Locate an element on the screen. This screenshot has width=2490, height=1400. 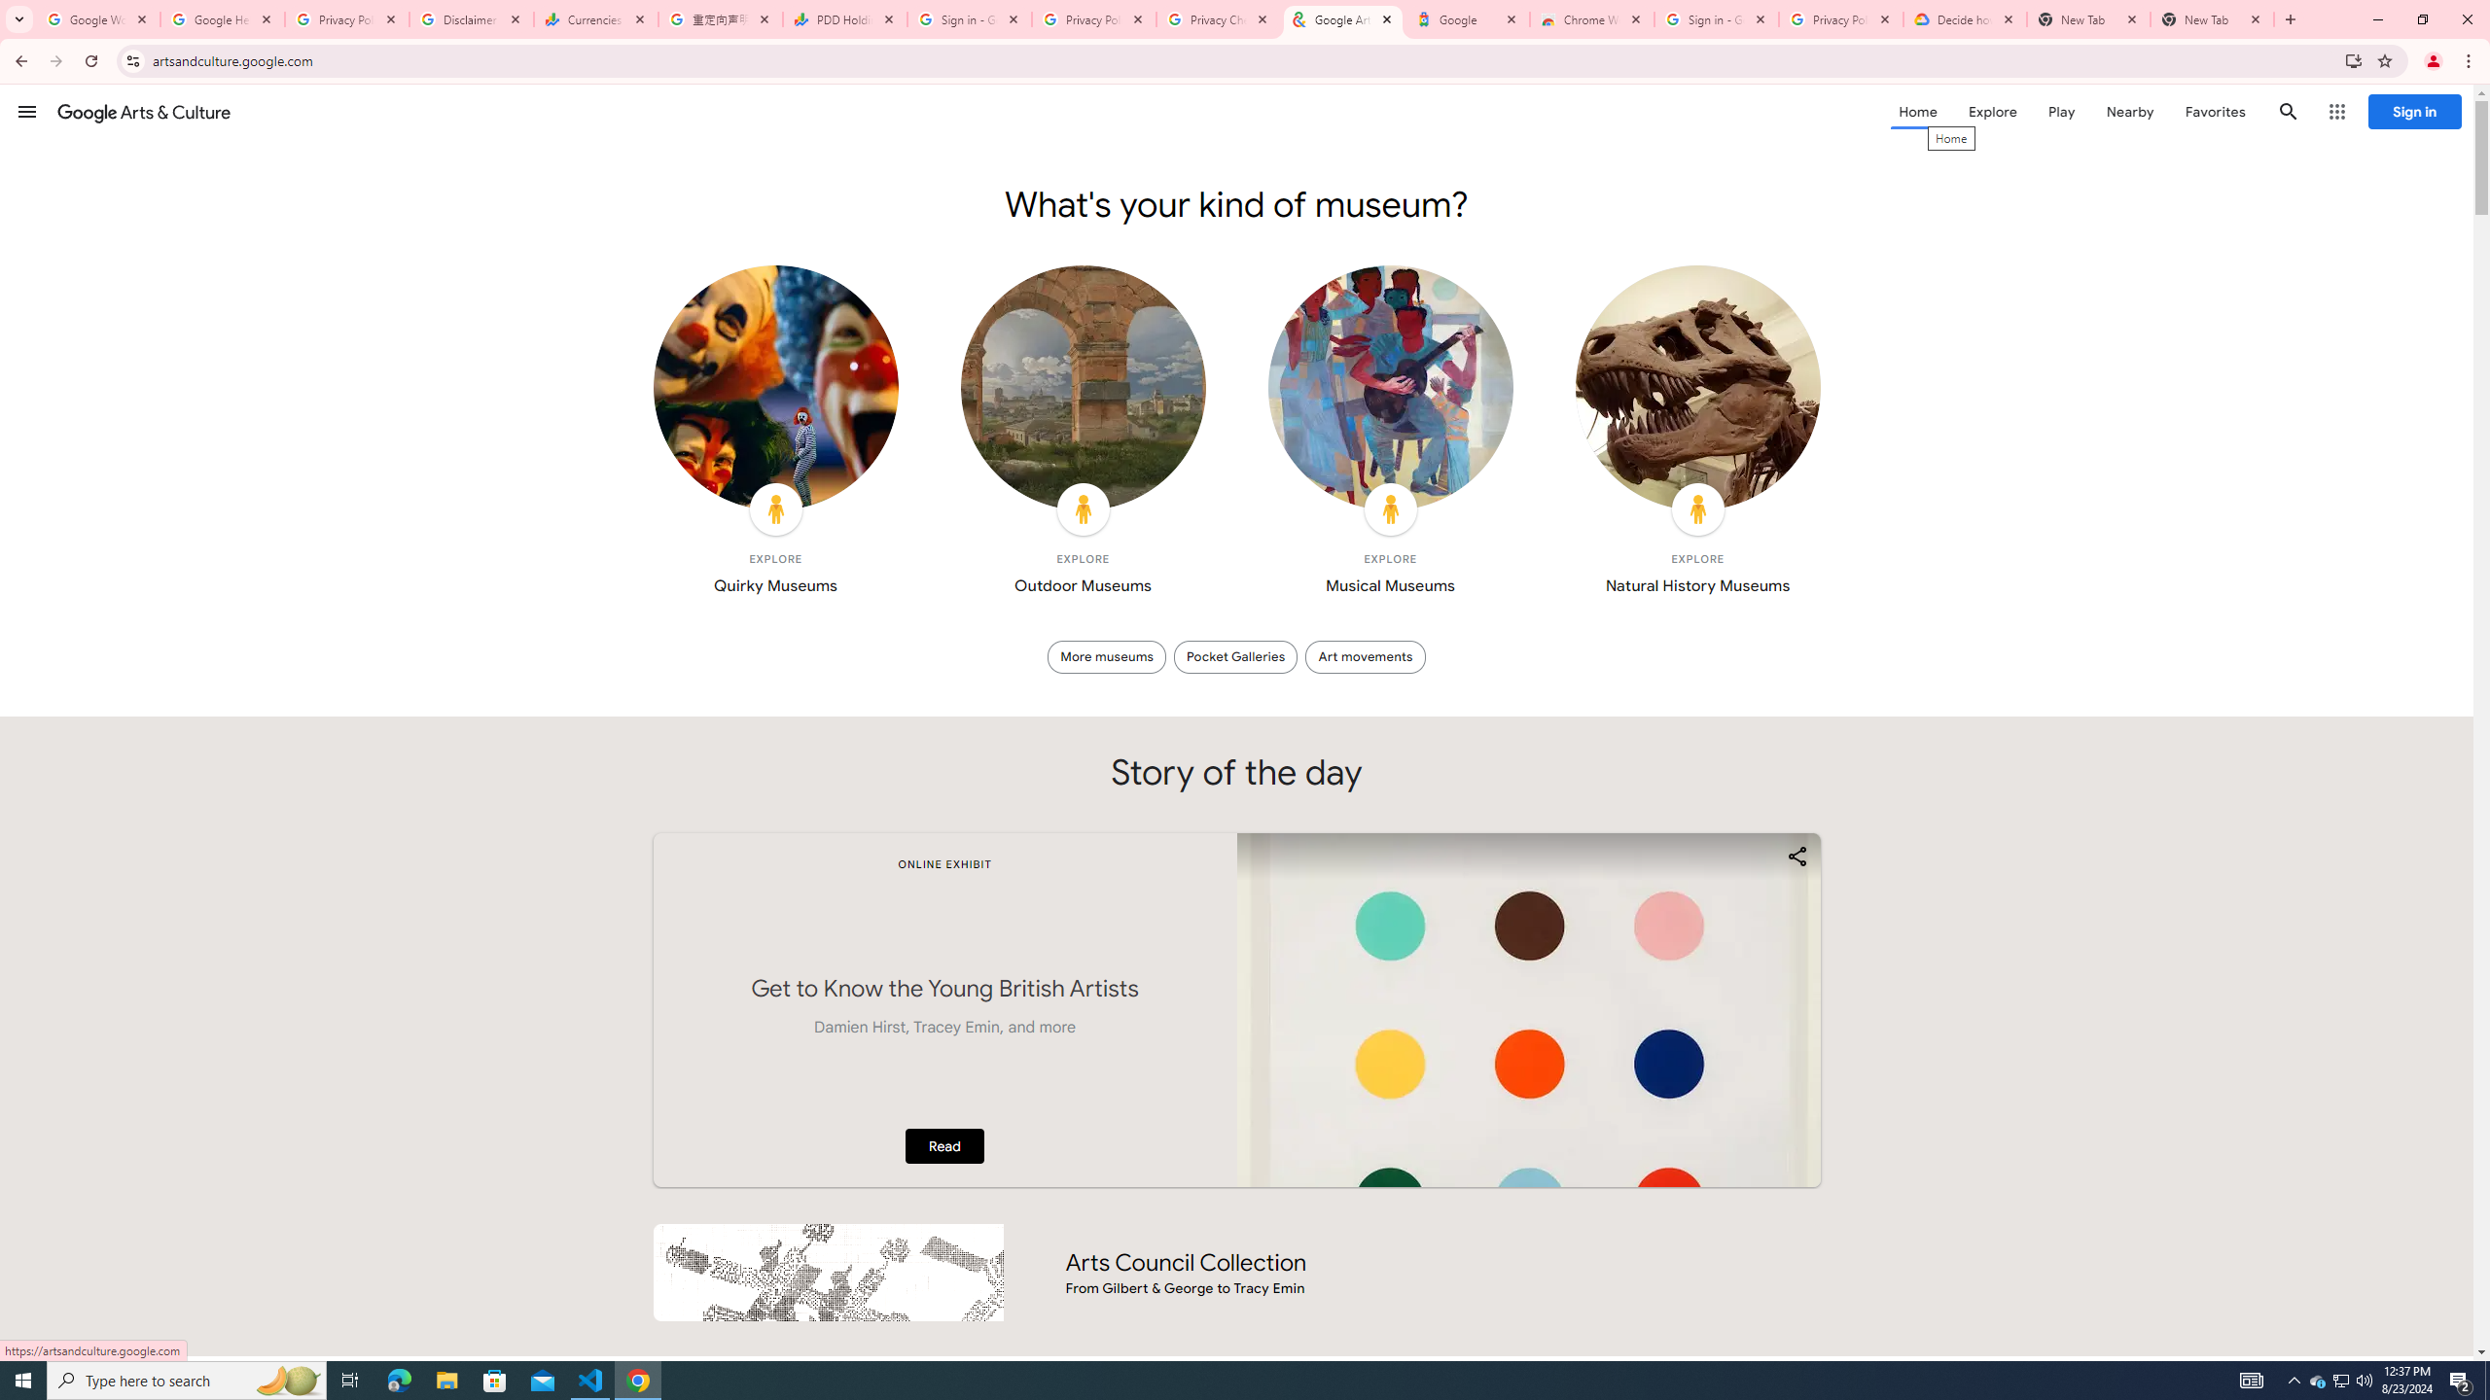
EXPLORE Natural History Museums is located at coordinates (1696, 436).